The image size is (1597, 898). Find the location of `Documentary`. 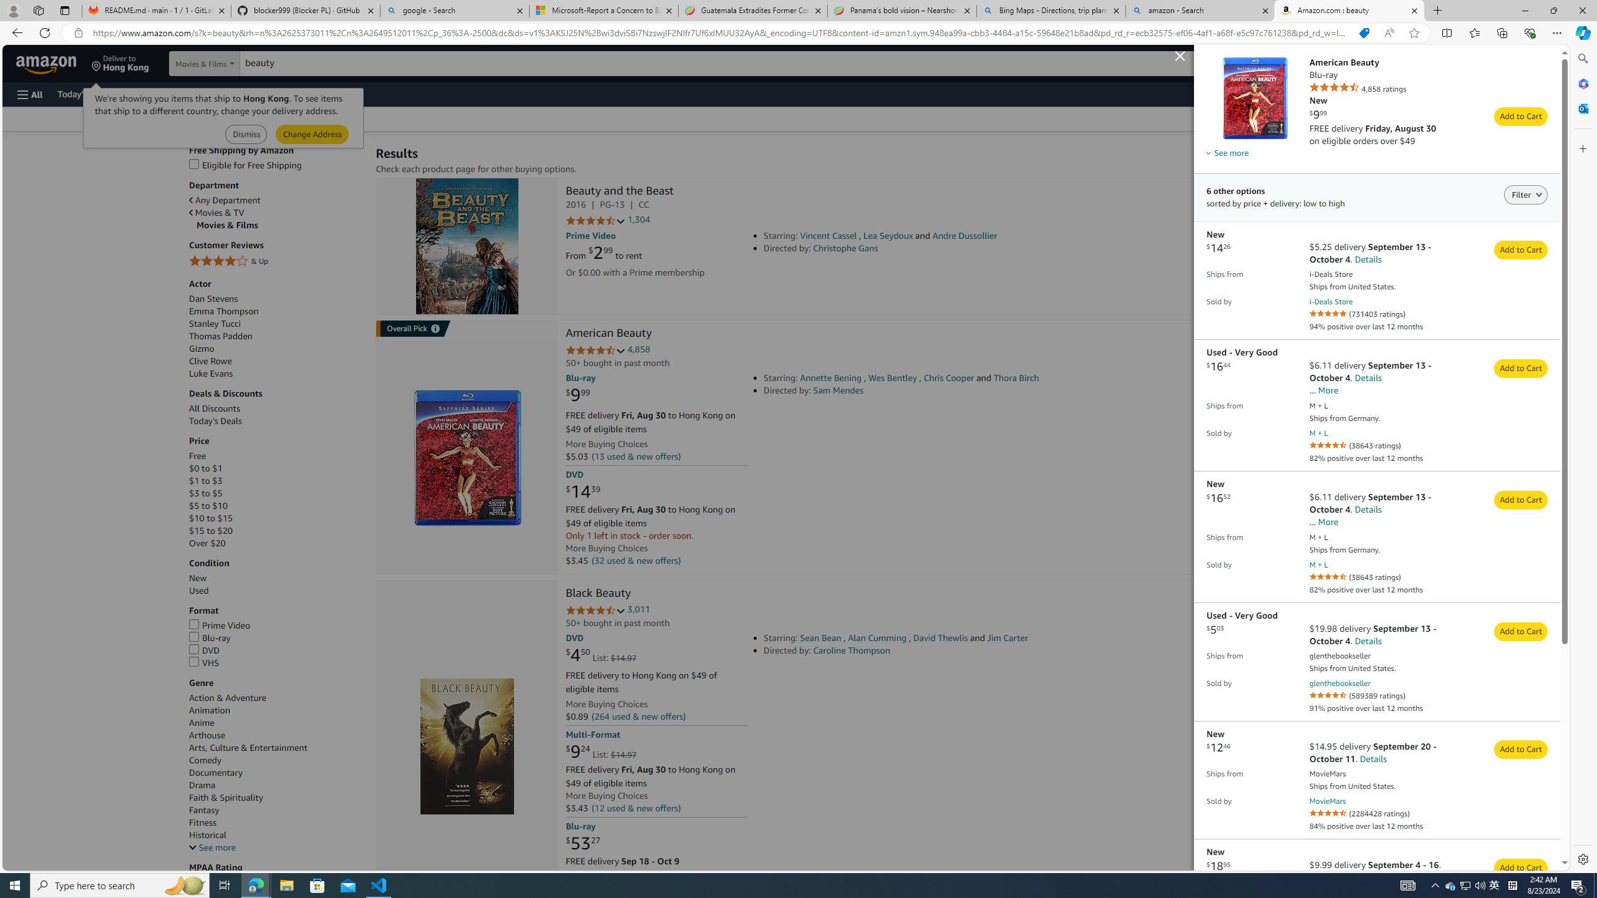

Documentary is located at coordinates (216, 772).